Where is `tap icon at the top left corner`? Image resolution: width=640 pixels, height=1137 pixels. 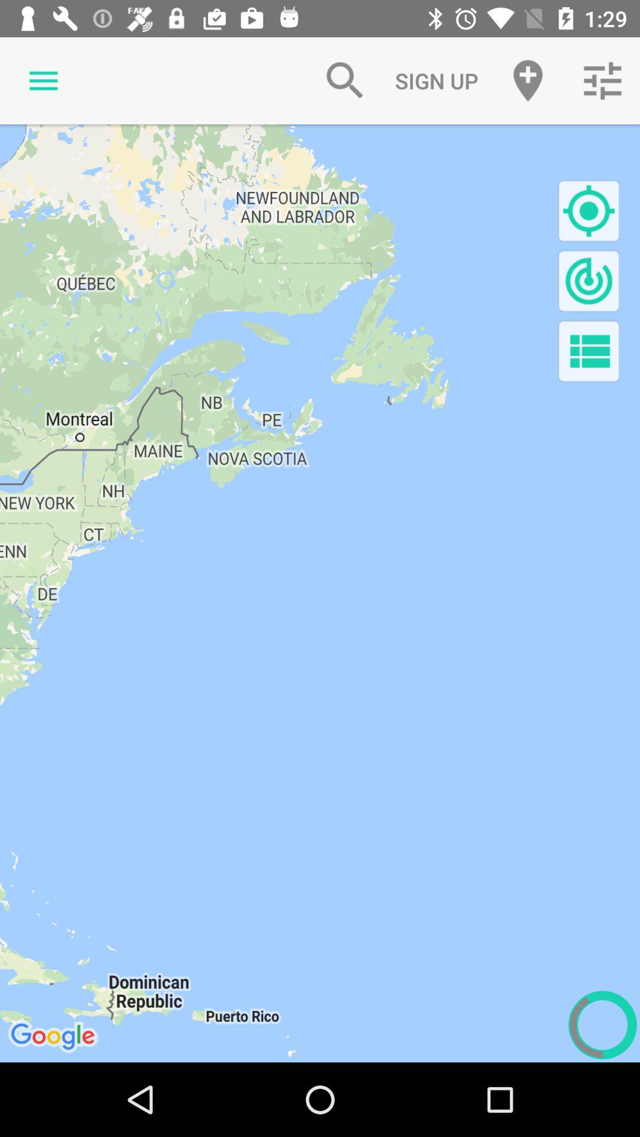
tap icon at the top left corner is located at coordinates (43, 81).